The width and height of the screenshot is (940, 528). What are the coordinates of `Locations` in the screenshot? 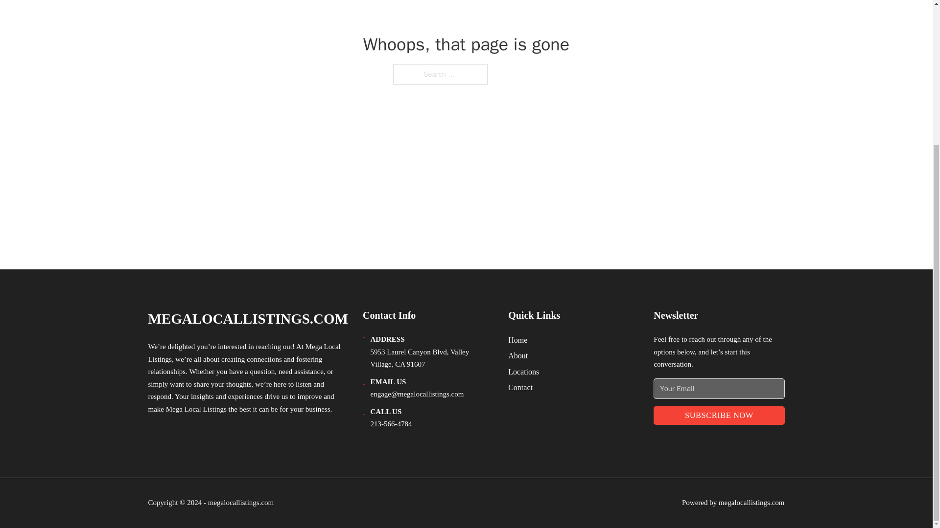 It's located at (523, 372).